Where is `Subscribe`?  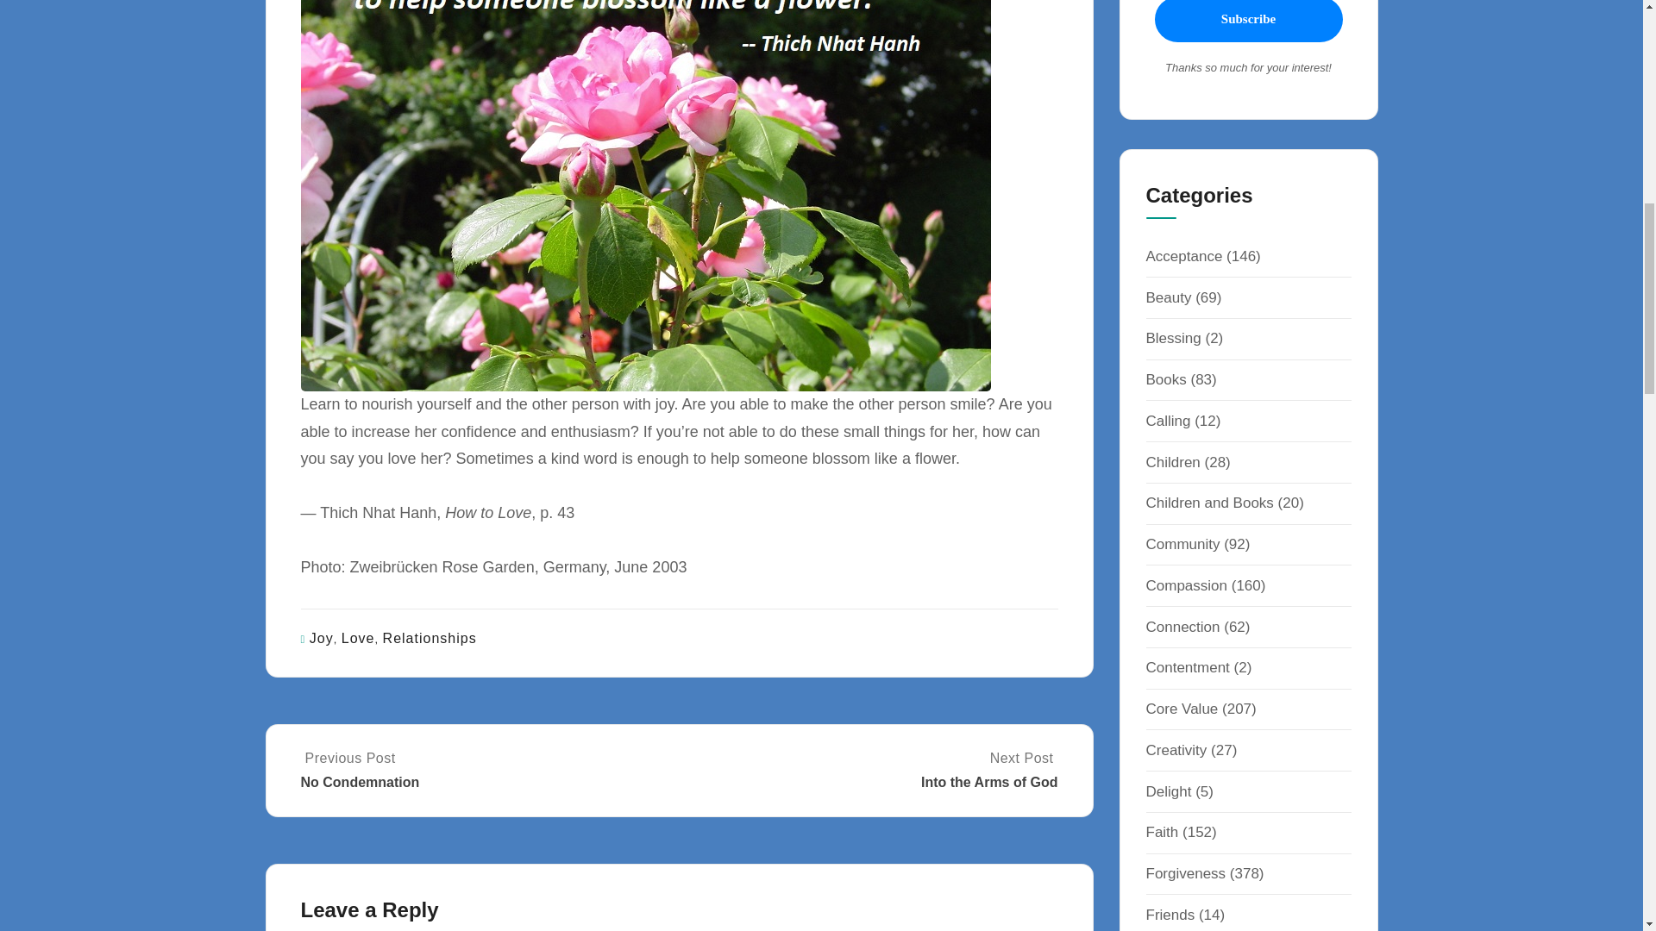
Subscribe is located at coordinates (1186, 585).